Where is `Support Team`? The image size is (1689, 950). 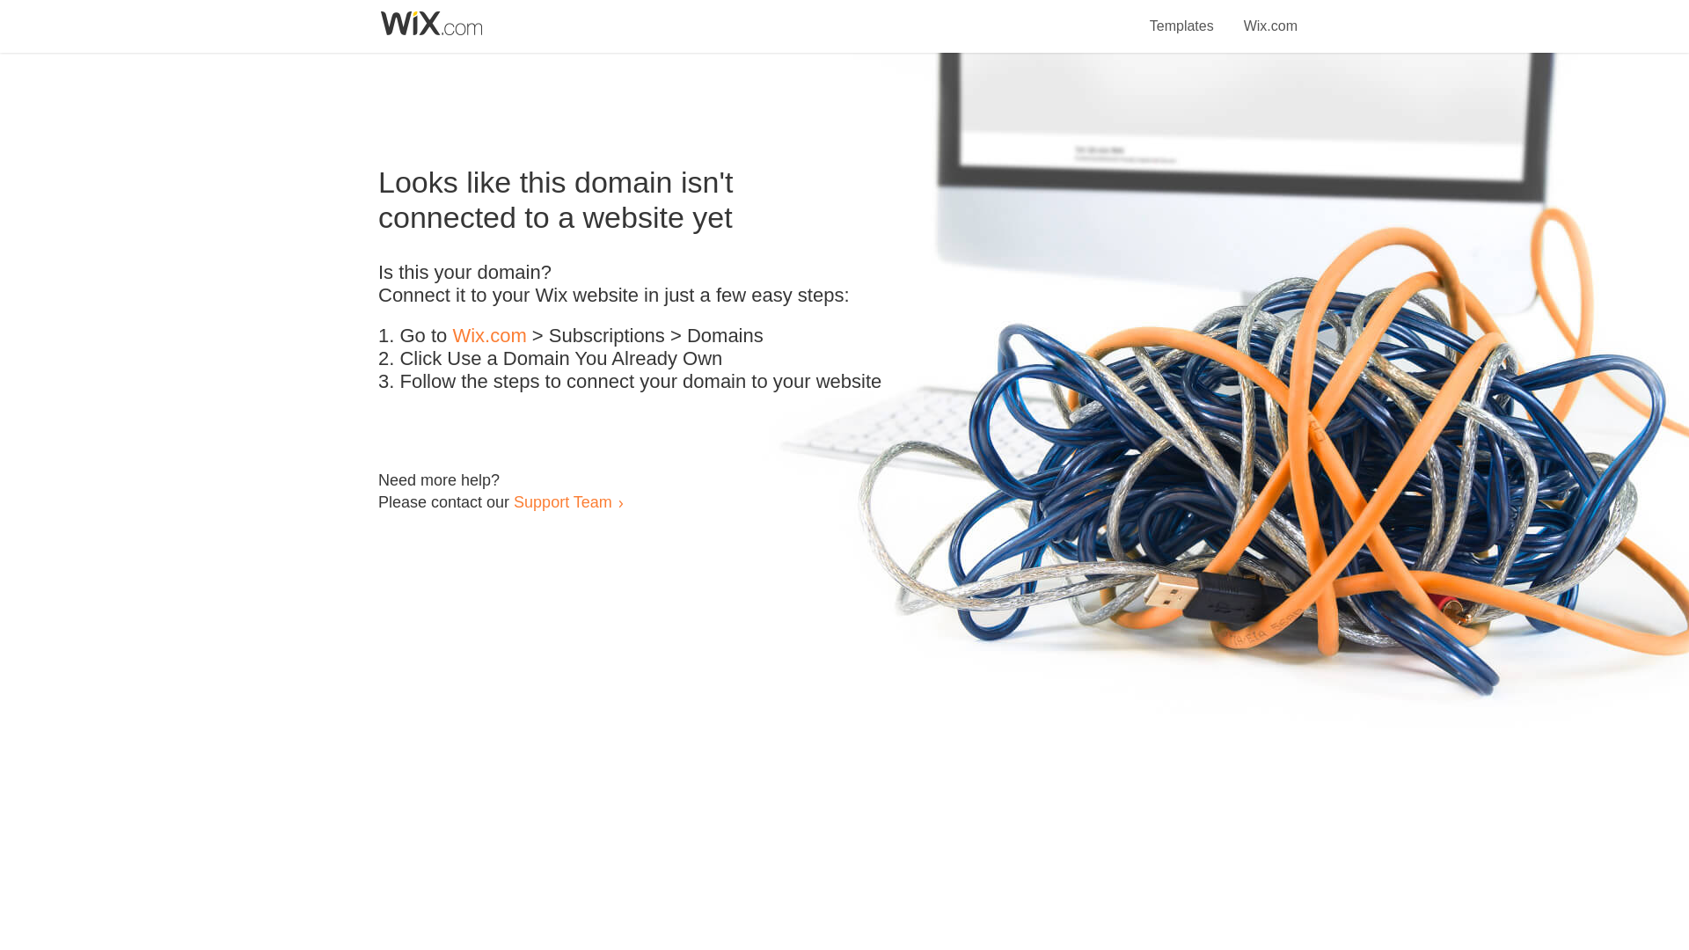
Support Team is located at coordinates (562, 501).